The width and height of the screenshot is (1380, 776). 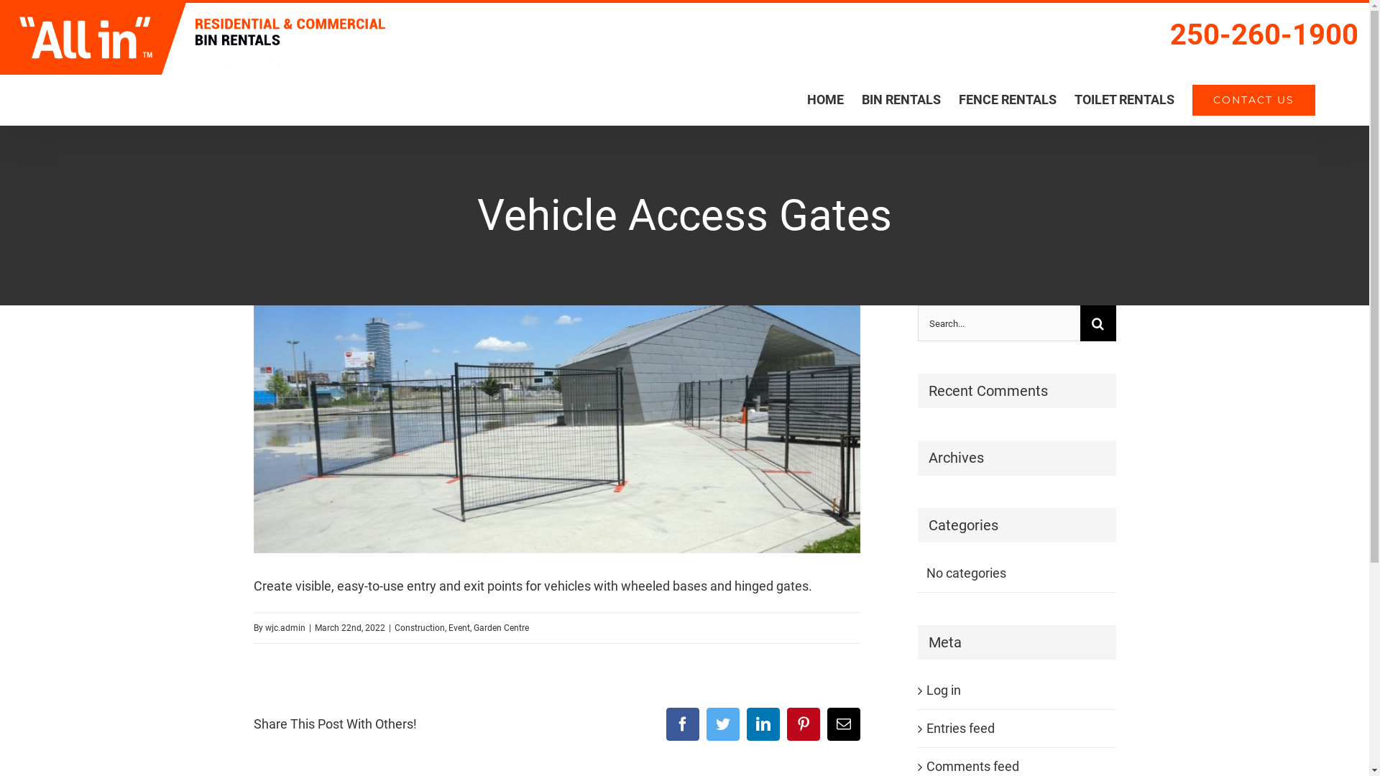 What do you see at coordinates (419, 628) in the screenshot?
I see `Construction` at bounding box center [419, 628].